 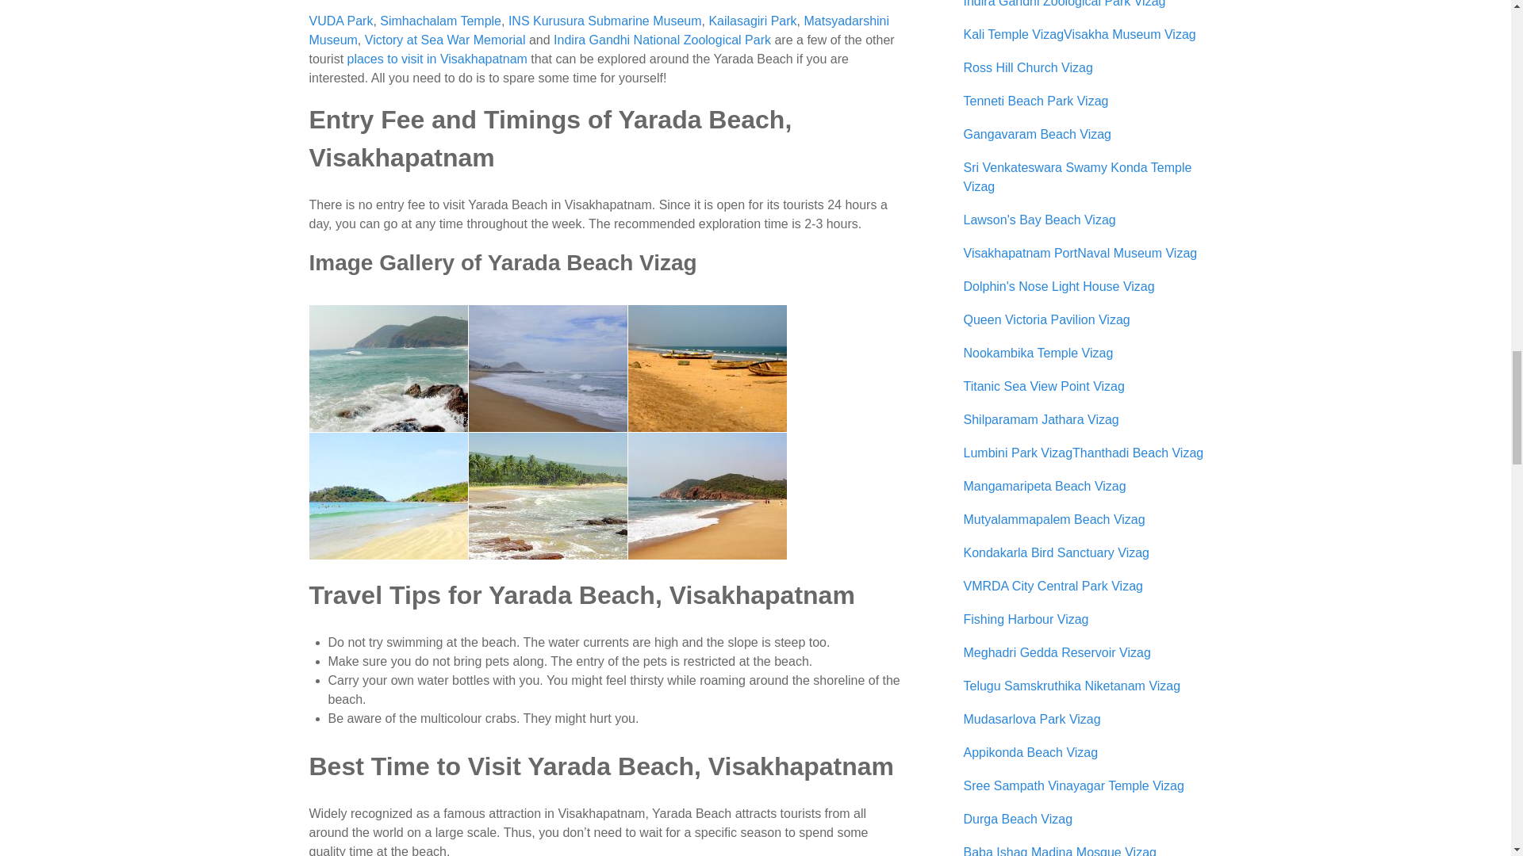 I want to click on INS Kurusura Submarine Museum, so click(x=605, y=21).